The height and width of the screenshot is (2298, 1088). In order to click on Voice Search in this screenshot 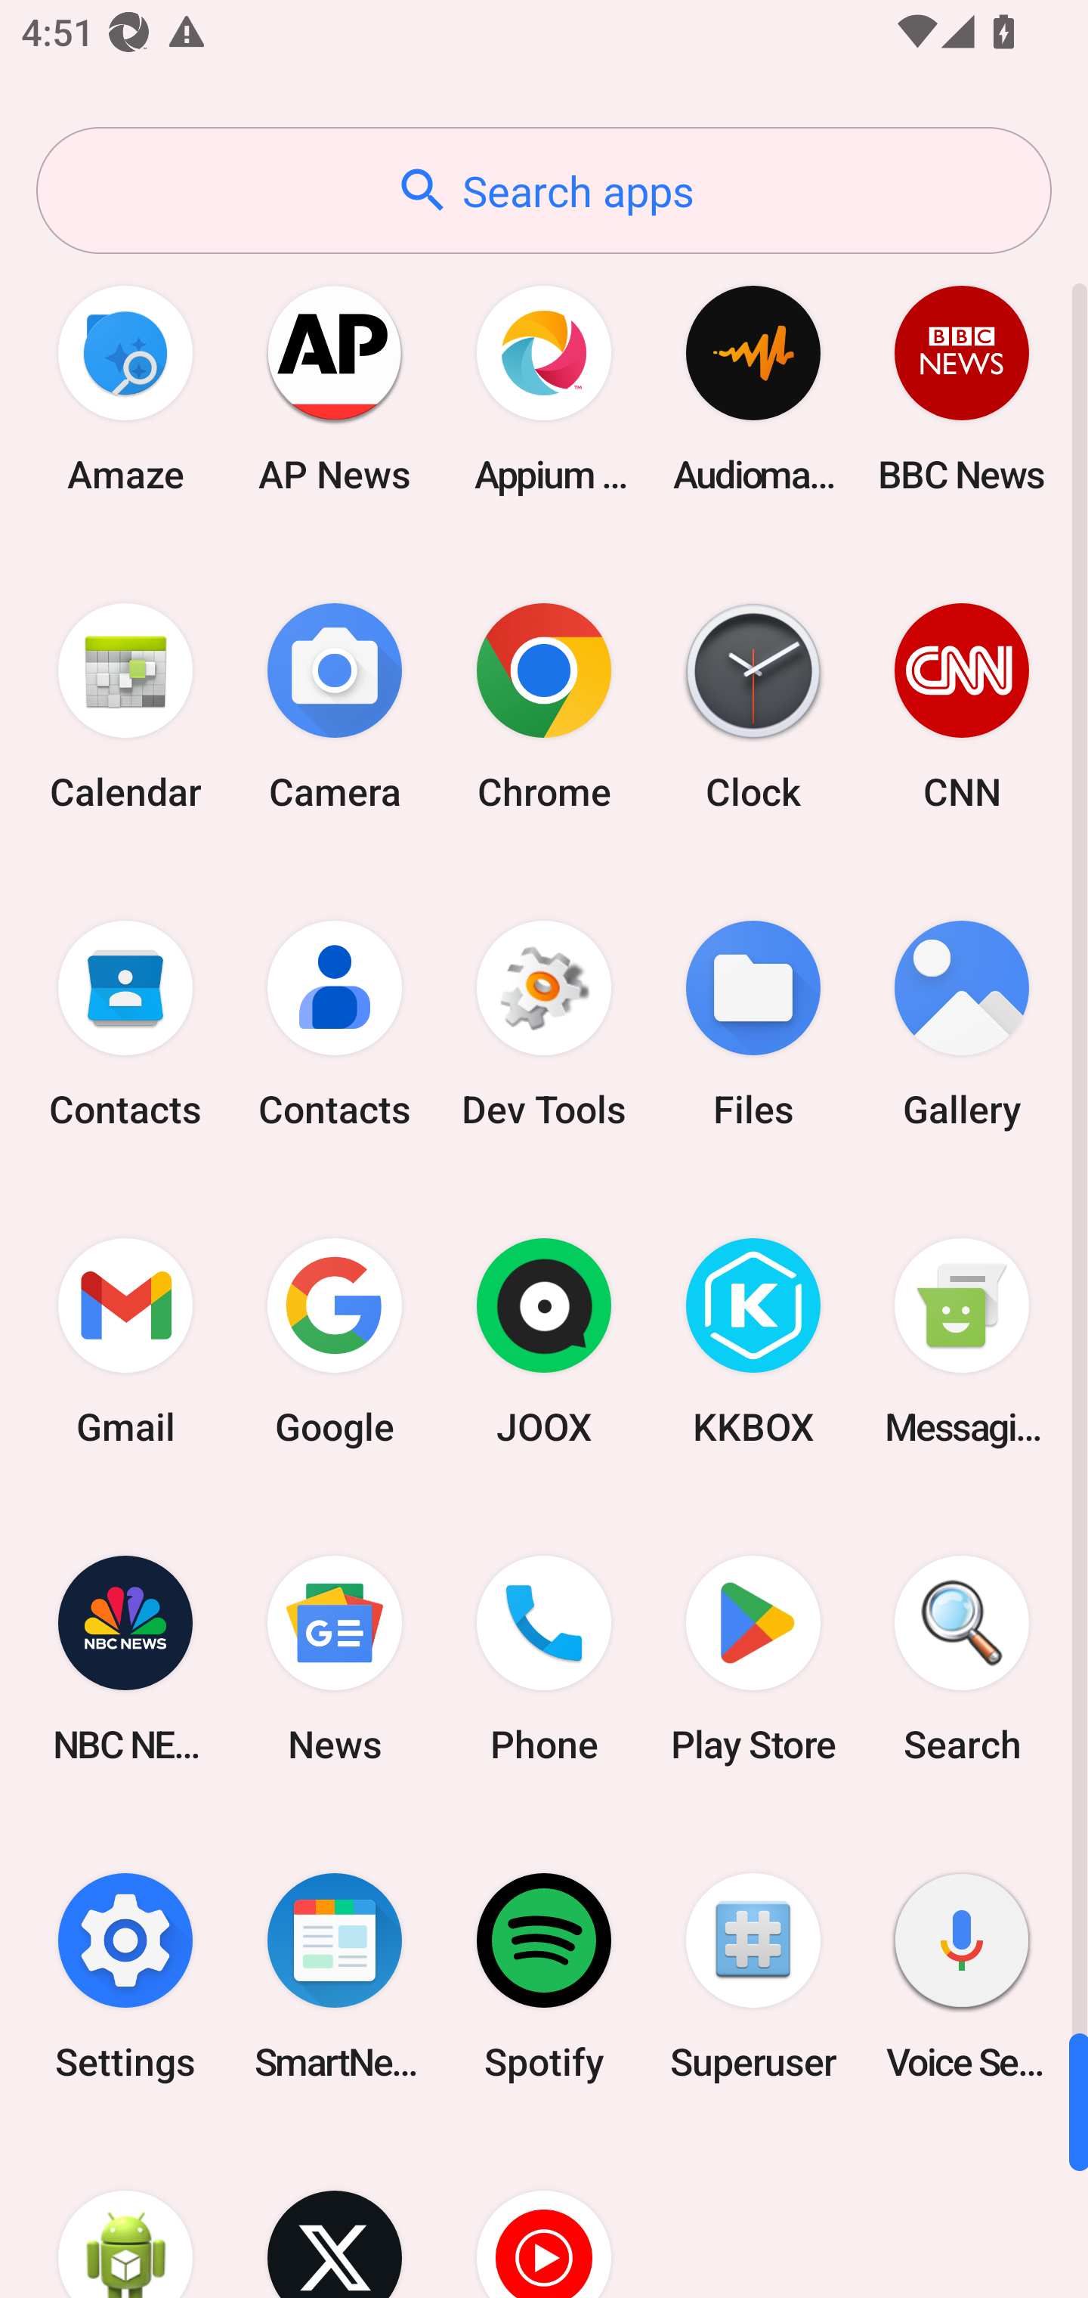, I will do `click(962, 1976)`.